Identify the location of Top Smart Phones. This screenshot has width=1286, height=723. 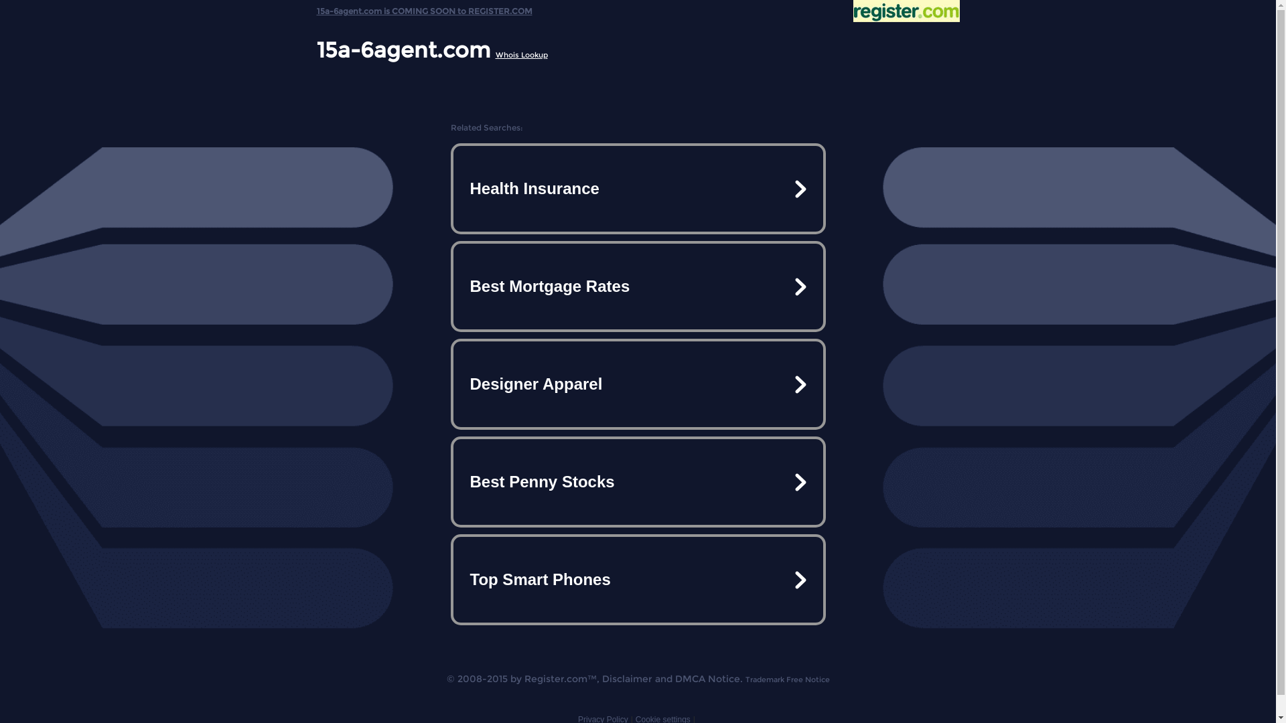
(638, 580).